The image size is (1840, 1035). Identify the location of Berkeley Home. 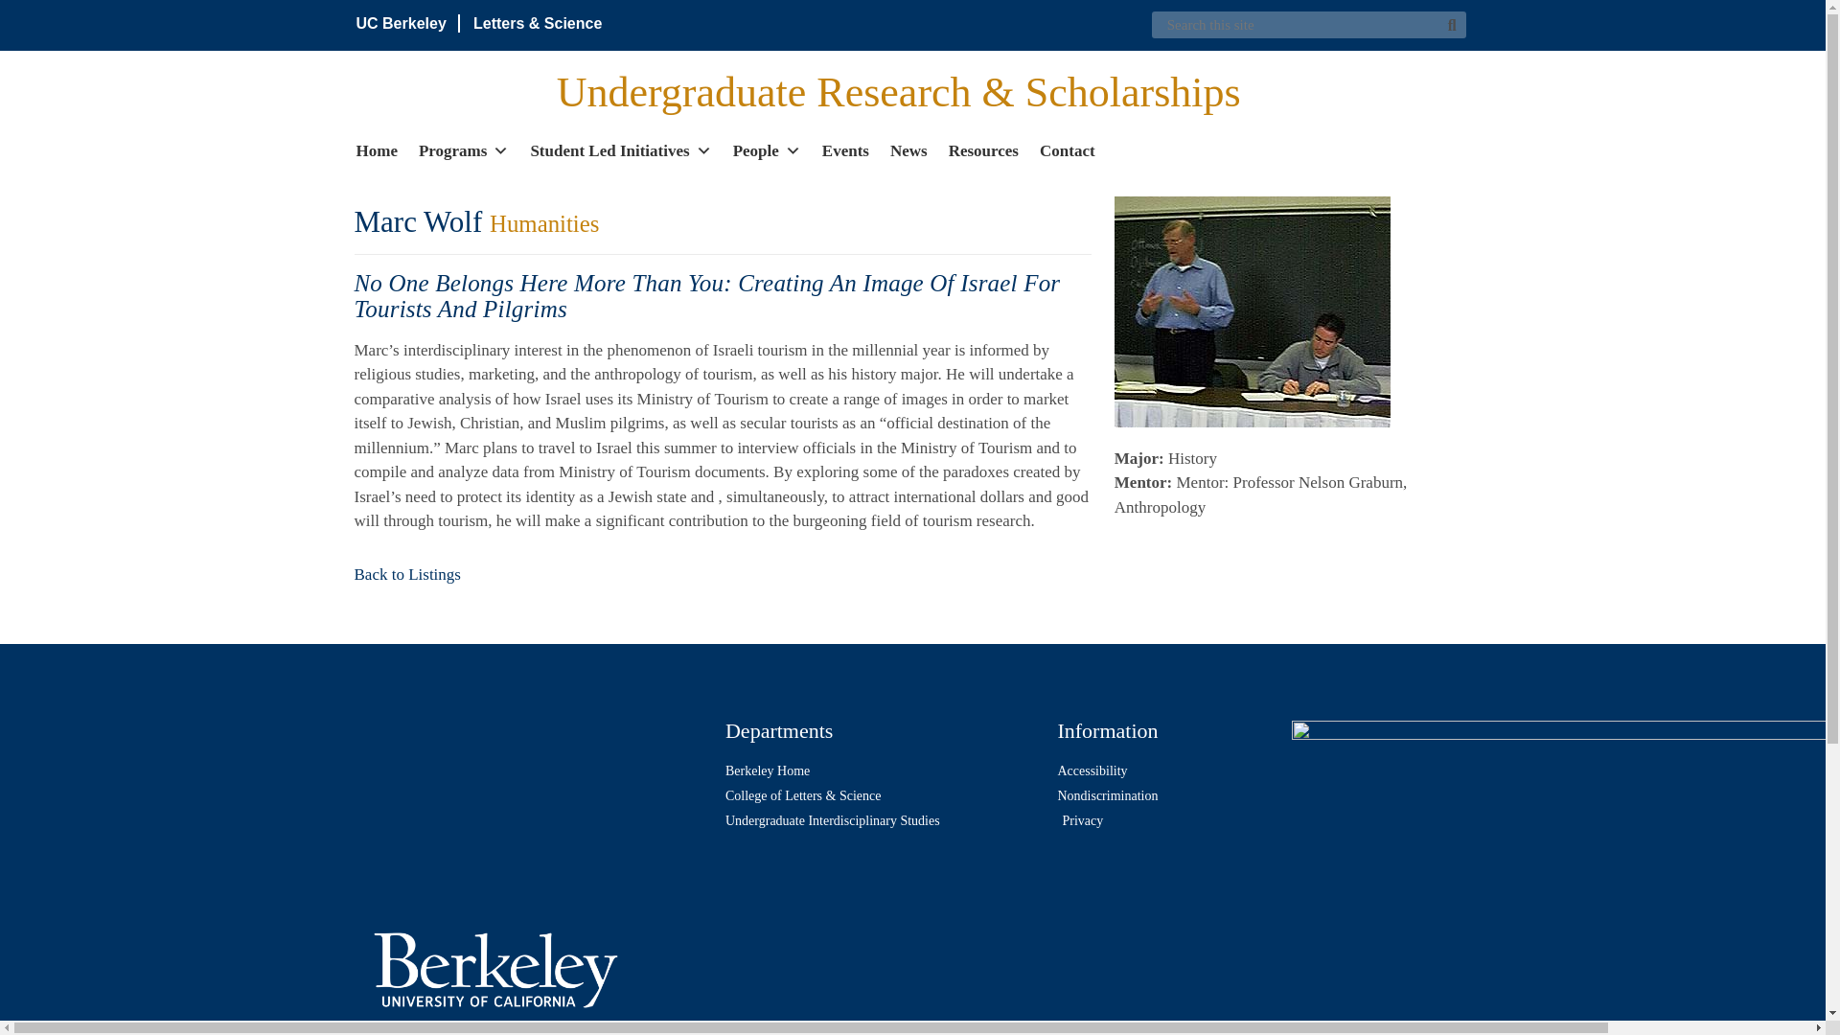
(881, 770).